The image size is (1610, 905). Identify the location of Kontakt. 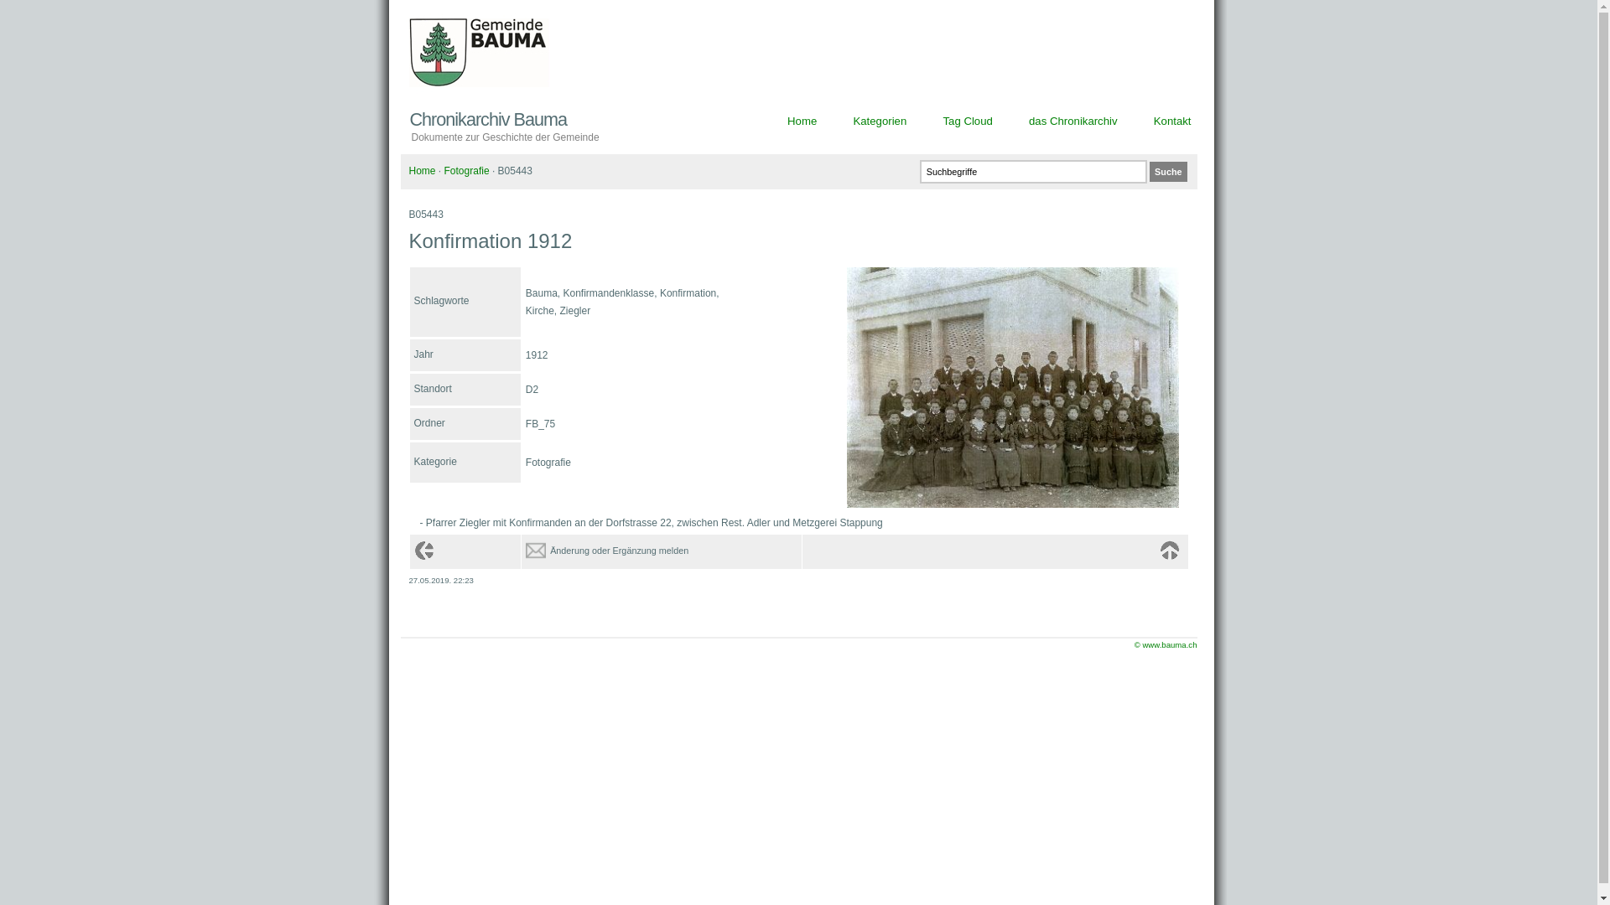
(1172, 121).